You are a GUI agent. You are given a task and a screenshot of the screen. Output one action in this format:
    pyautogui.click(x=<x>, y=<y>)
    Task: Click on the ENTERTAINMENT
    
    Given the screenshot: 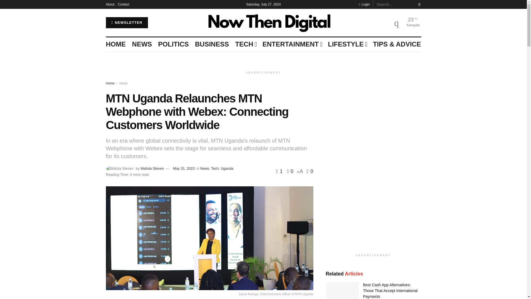 What is the action you would take?
    pyautogui.click(x=292, y=44)
    